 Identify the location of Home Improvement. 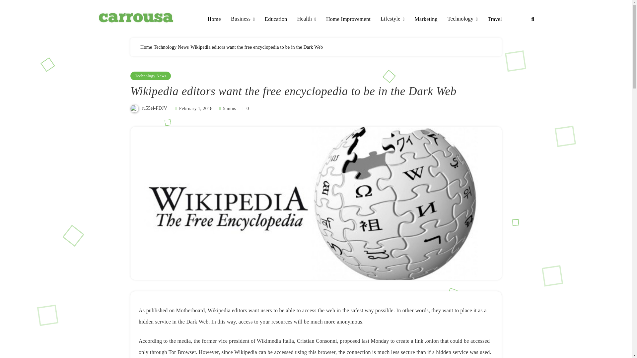
(348, 19).